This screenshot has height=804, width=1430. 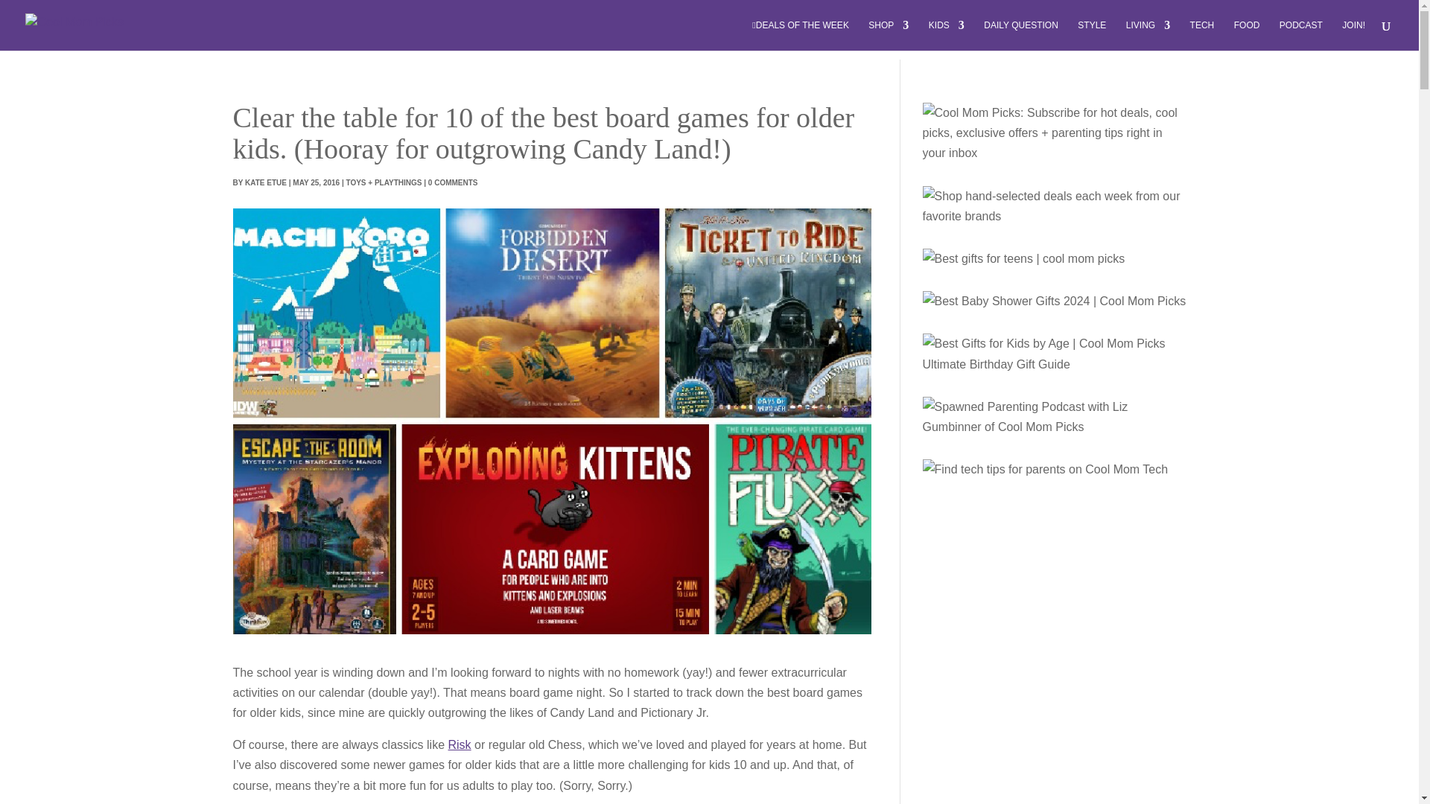 I want to click on STYLE, so click(x=1092, y=36).